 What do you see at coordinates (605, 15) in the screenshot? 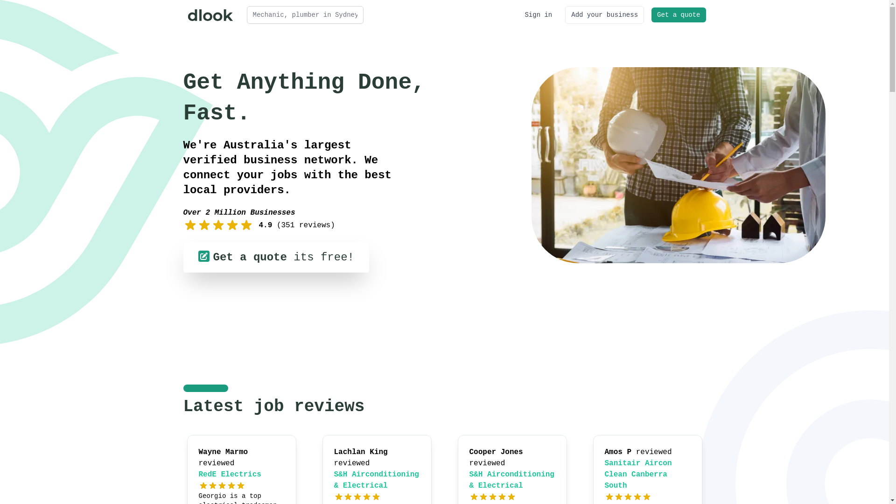
I see `Add your business` at bounding box center [605, 15].